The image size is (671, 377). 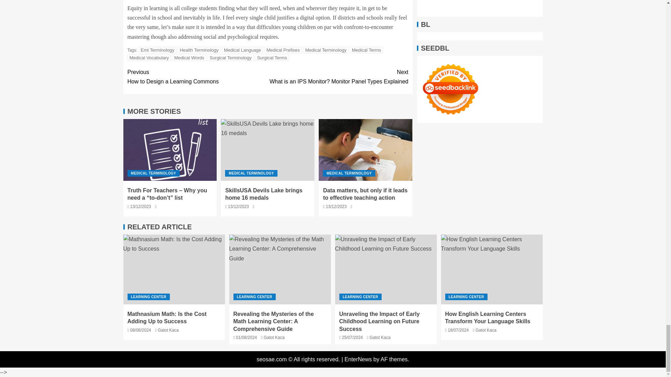 What do you see at coordinates (326, 50) in the screenshot?
I see `Medical Terminology` at bounding box center [326, 50].